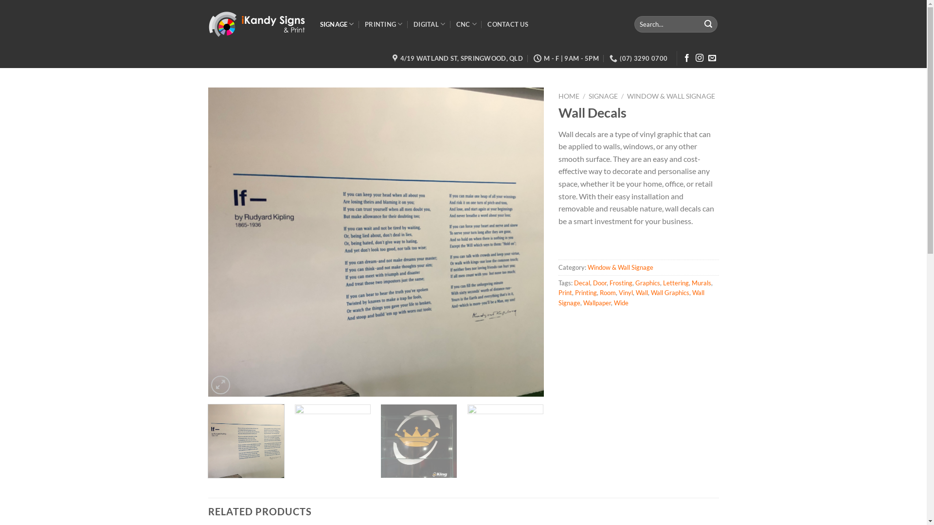 The height and width of the screenshot is (525, 934). What do you see at coordinates (621, 303) in the screenshot?
I see `Wide` at bounding box center [621, 303].